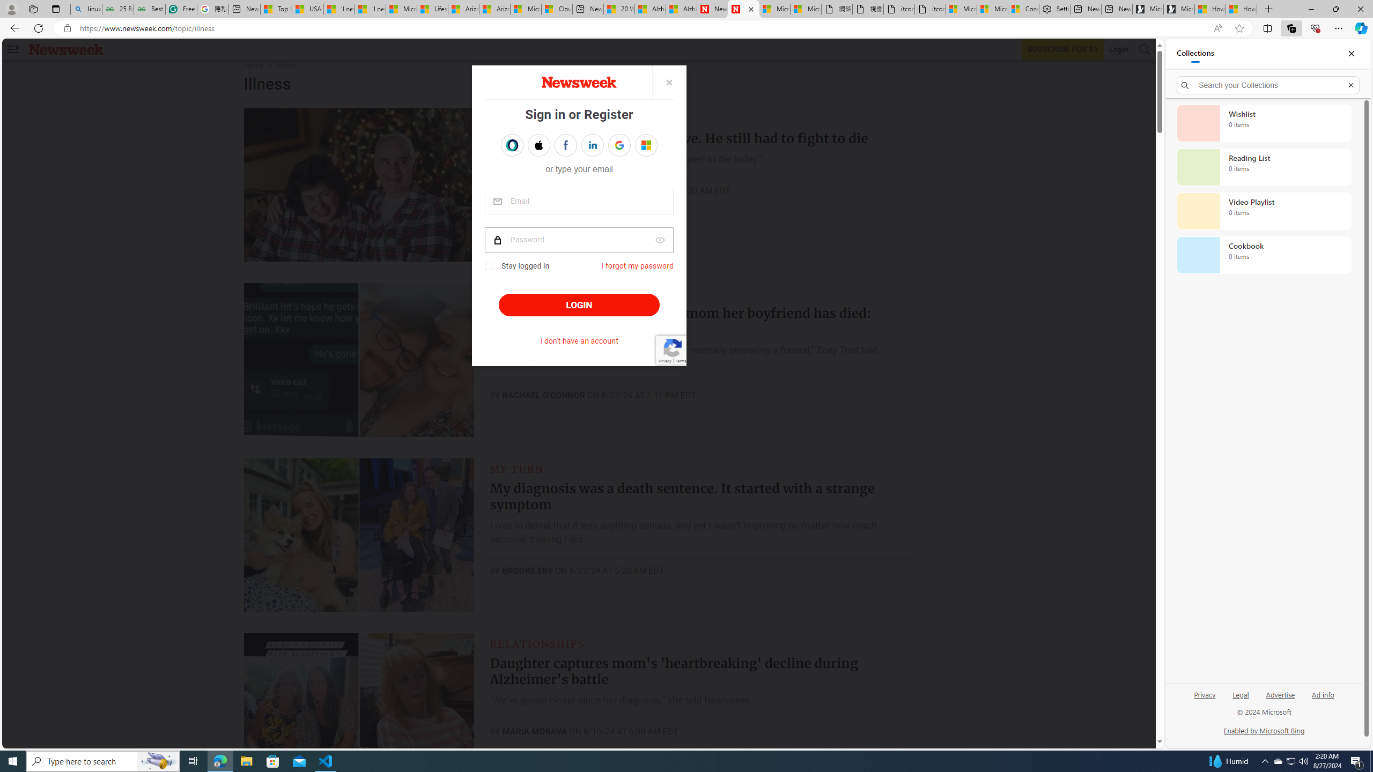 The image size is (1373, 772). I want to click on Sign in with LINKEDIN, so click(592, 145).